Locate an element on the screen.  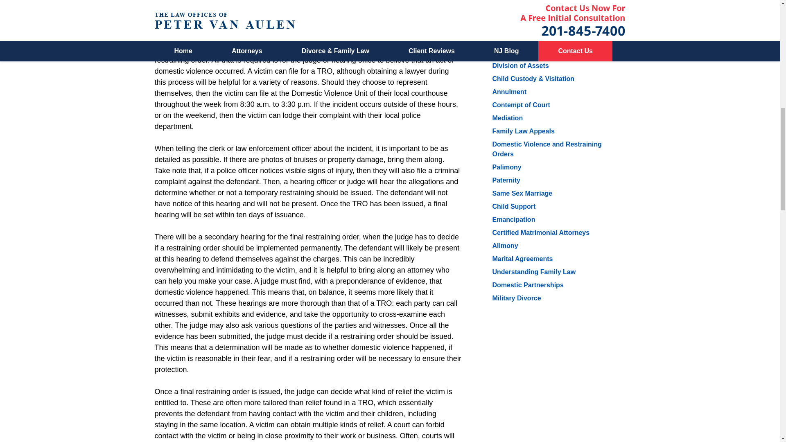
Annulment is located at coordinates (509, 92).